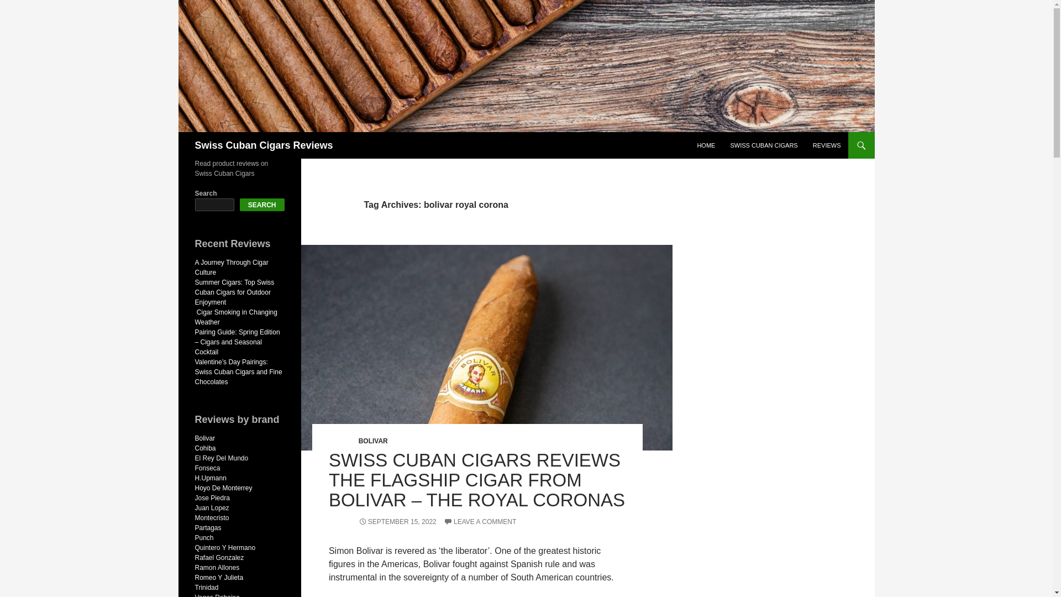  Describe the element at coordinates (706, 145) in the screenshot. I see `HOME` at that location.